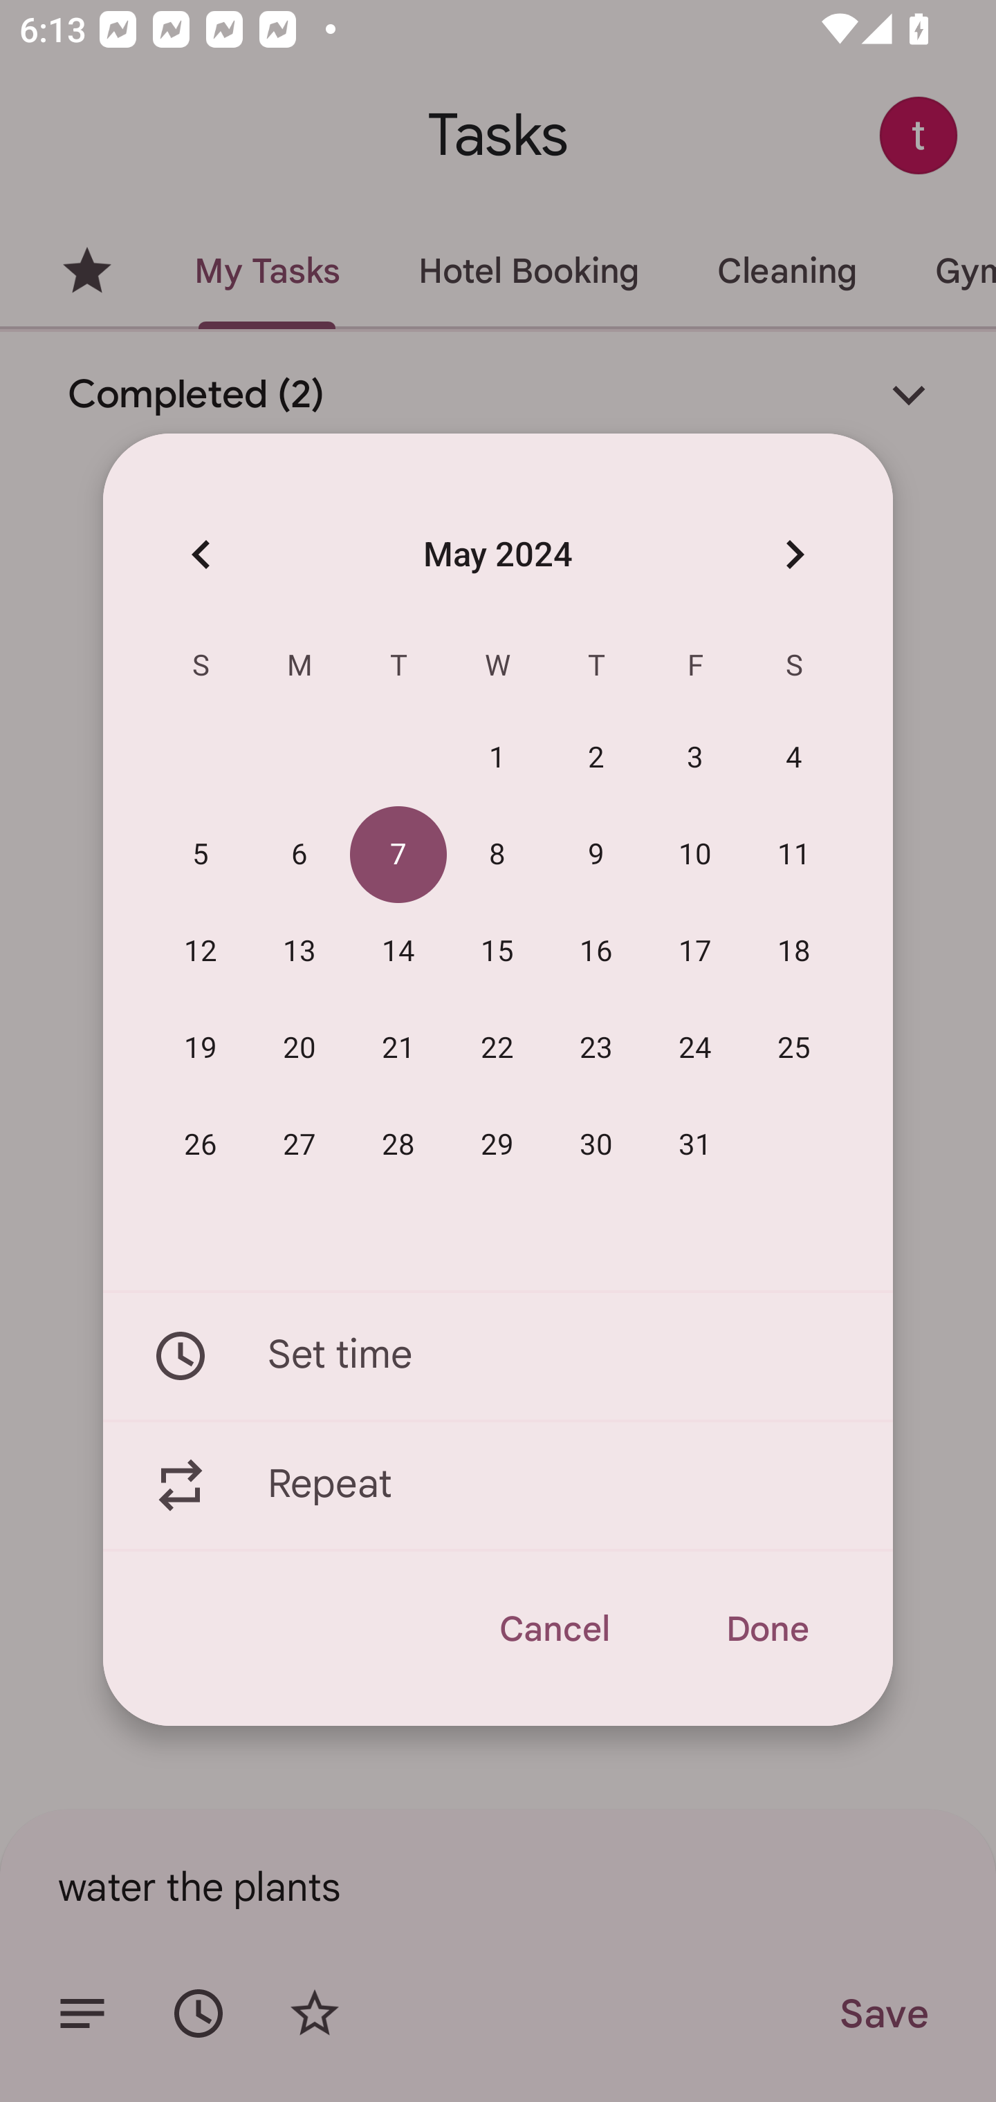 The width and height of the screenshot is (996, 2102). I want to click on 30 30 May 2024, so click(596, 1145).